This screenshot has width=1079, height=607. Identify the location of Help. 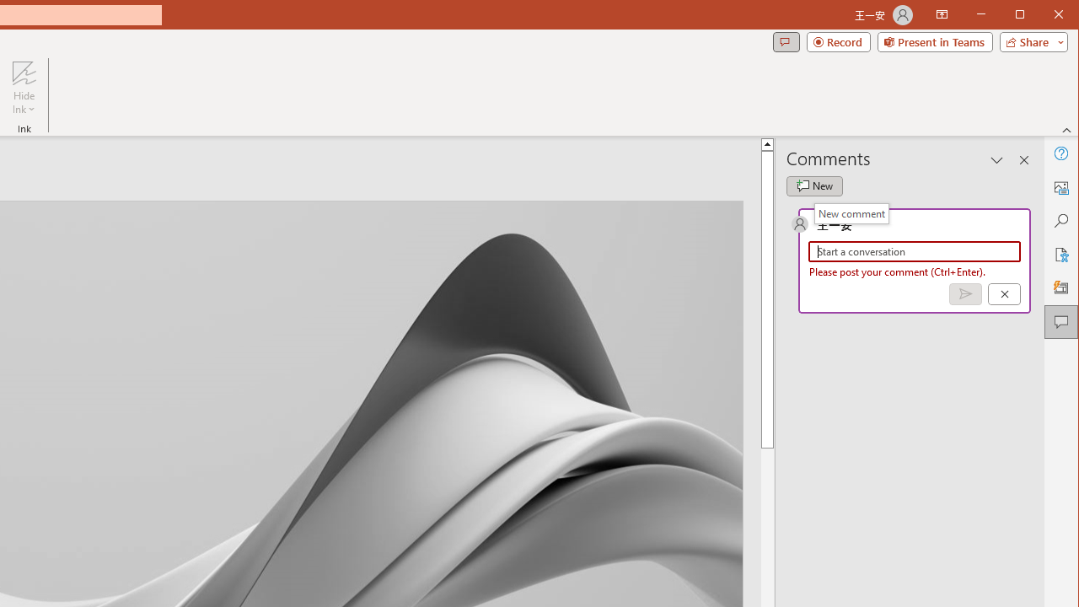
(1060, 153).